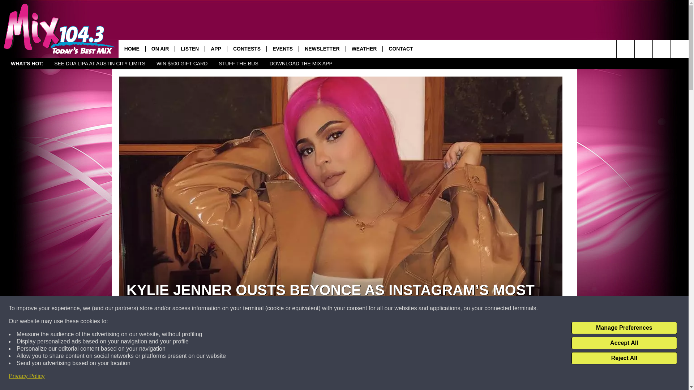  I want to click on Accept All, so click(624, 343).